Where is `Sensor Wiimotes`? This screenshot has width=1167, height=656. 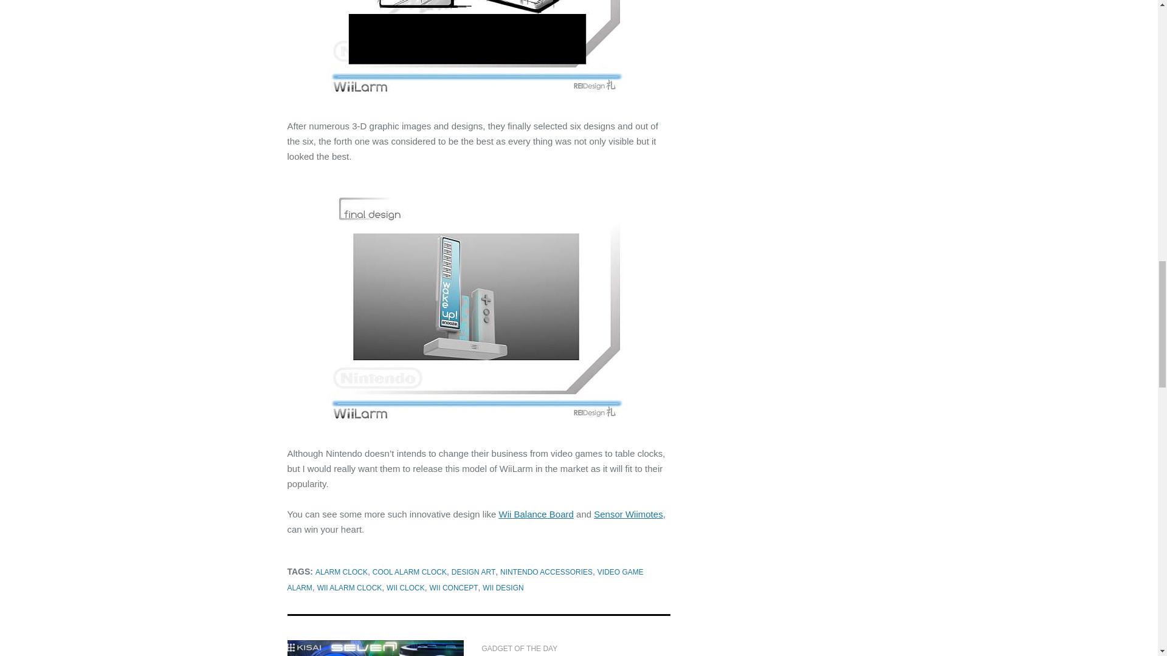 Sensor Wiimotes is located at coordinates (628, 514).